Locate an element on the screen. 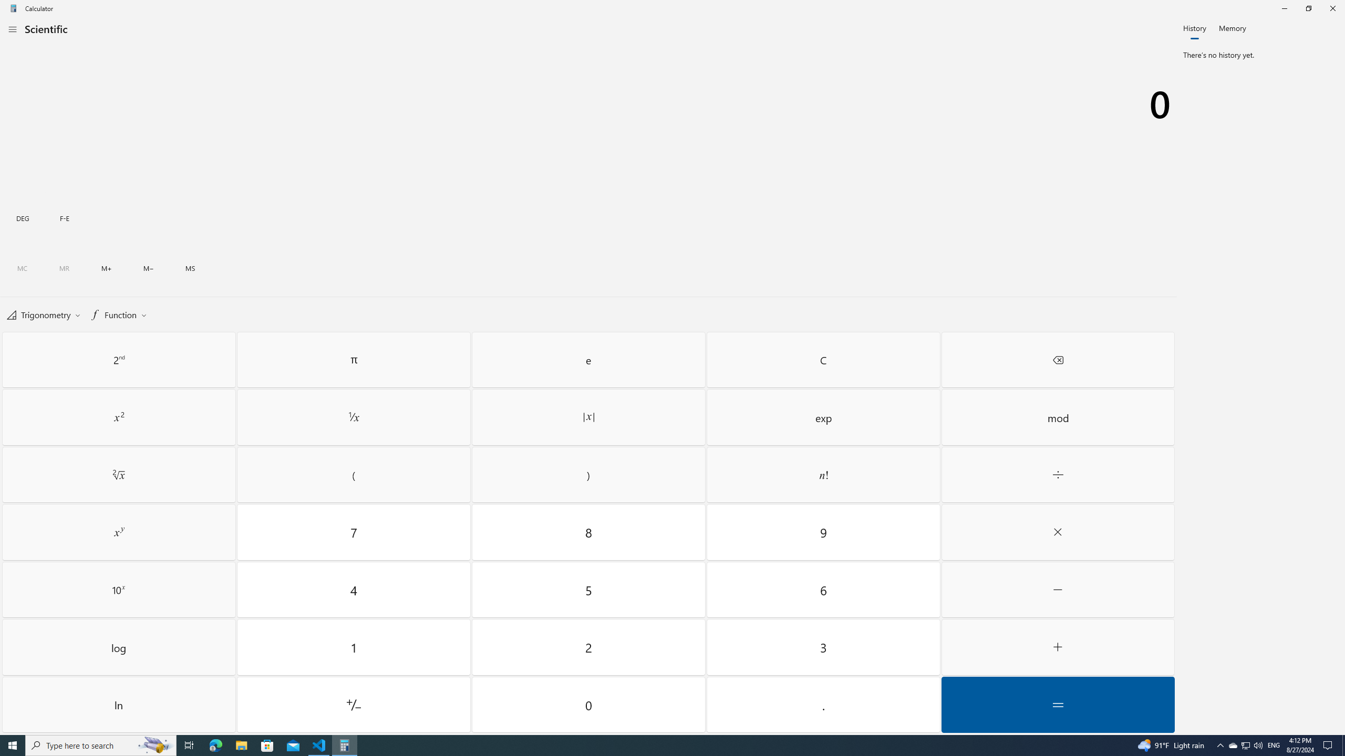 Image resolution: width=1345 pixels, height=756 pixels. Memory add is located at coordinates (107, 269).